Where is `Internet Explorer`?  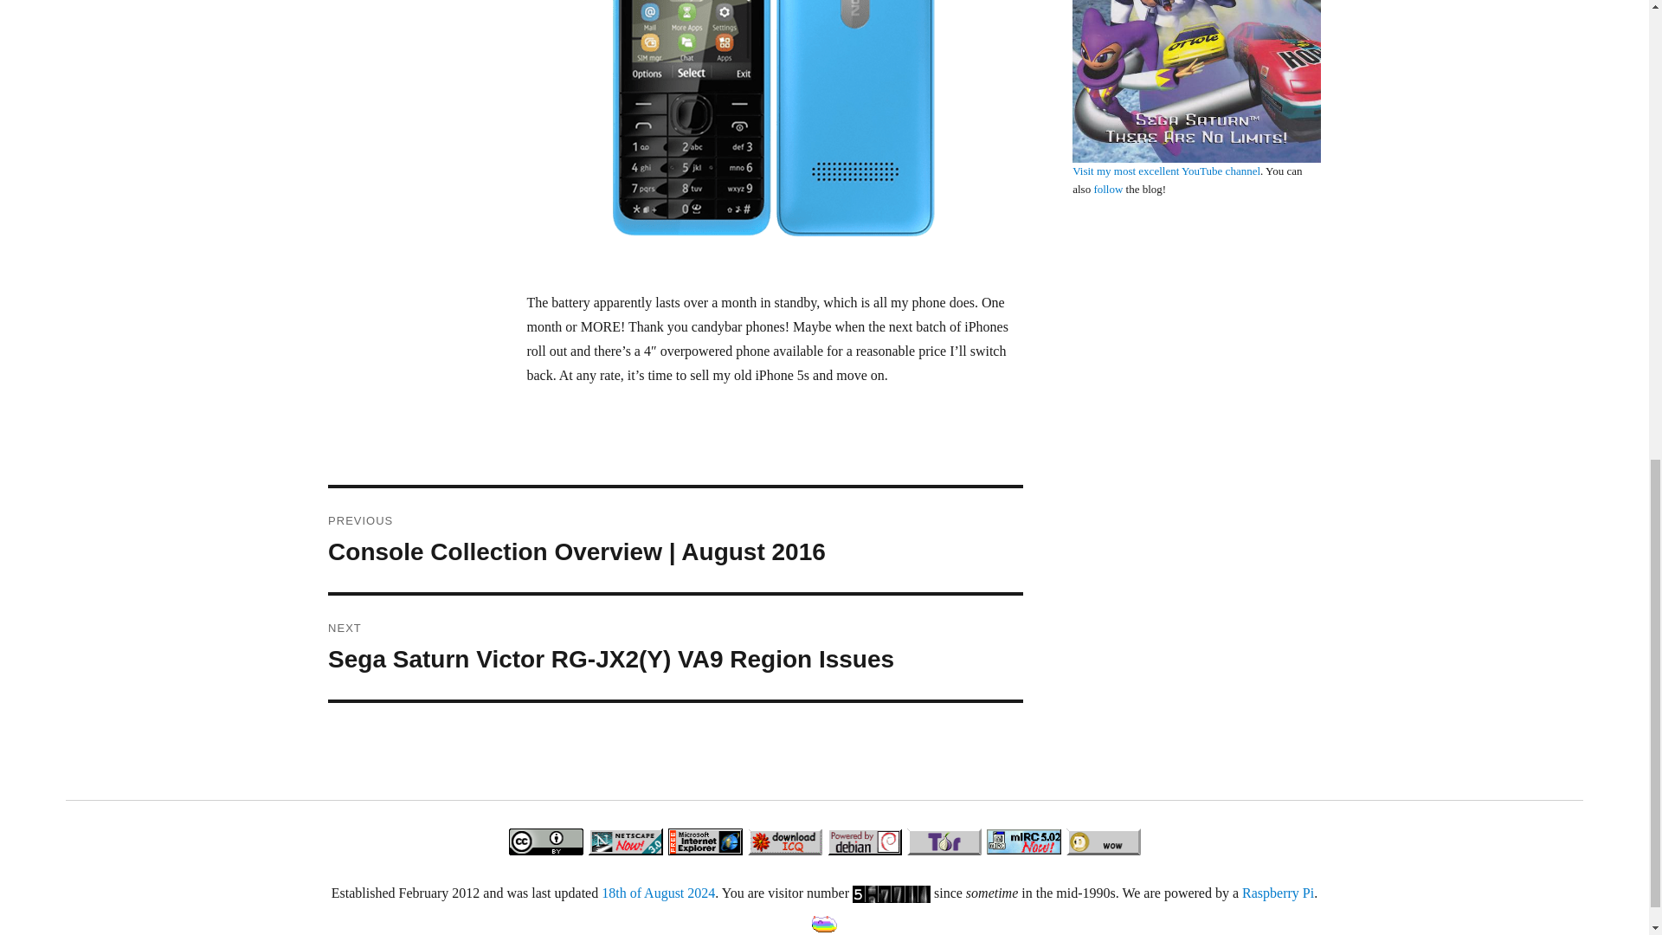 Internet Explorer is located at coordinates (705, 841).